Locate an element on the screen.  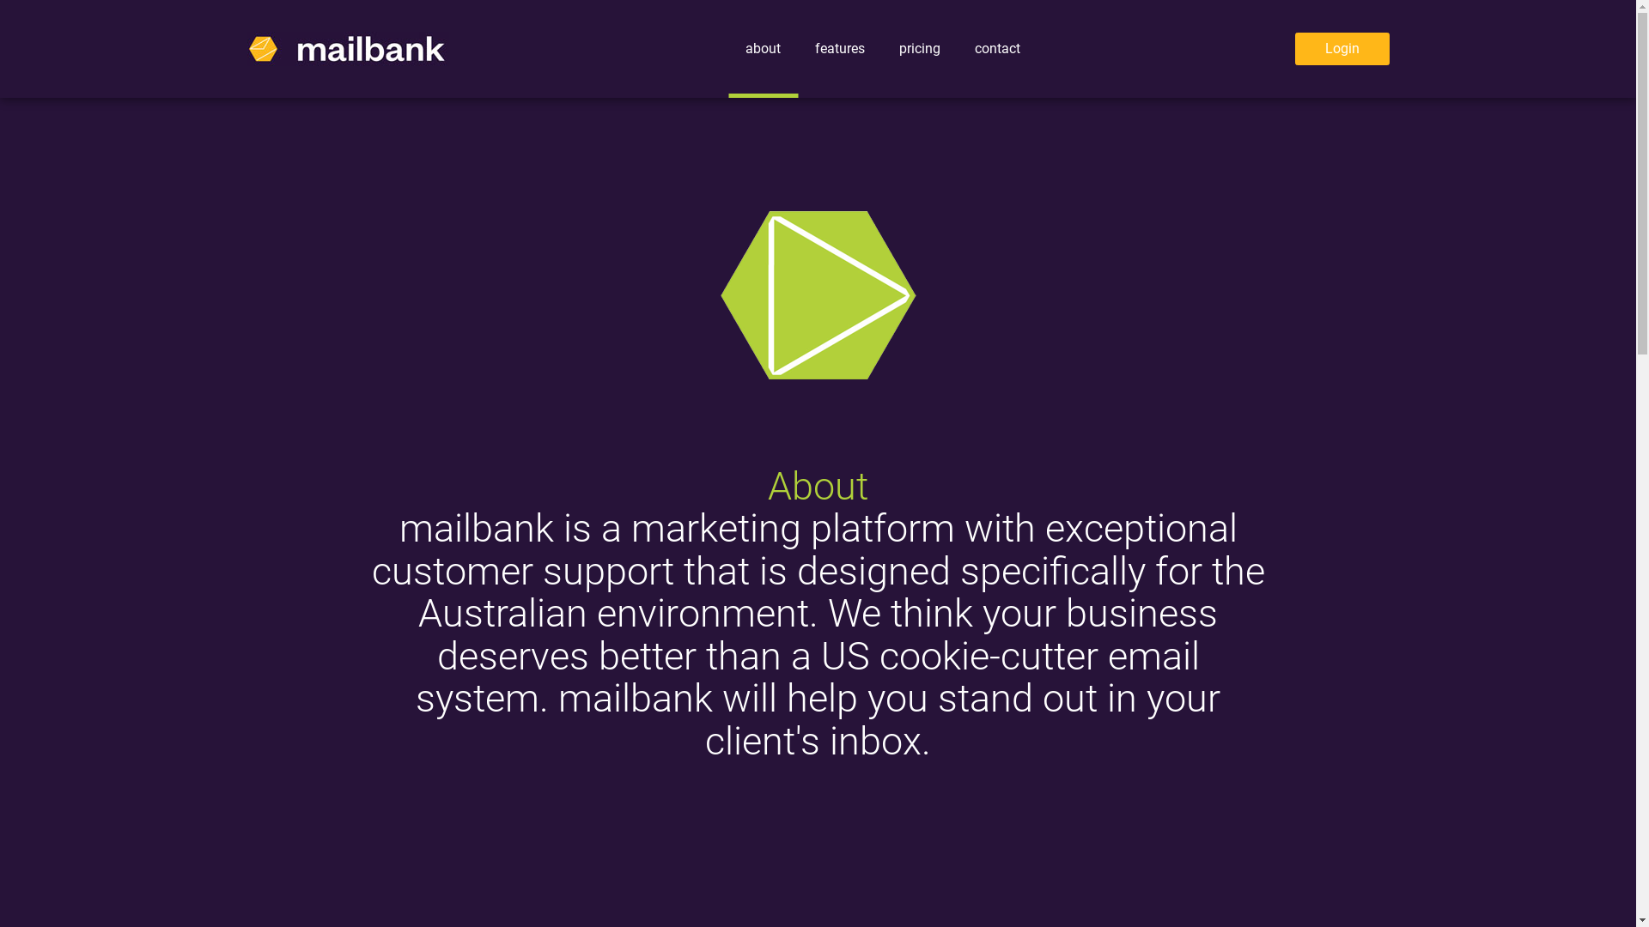
pricing is located at coordinates (920, 49).